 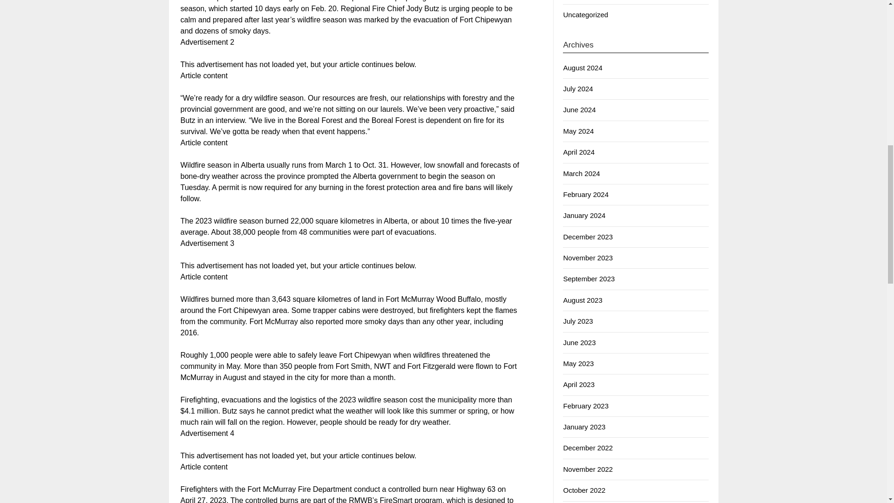 I want to click on April 2024, so click(x=578, y=152).